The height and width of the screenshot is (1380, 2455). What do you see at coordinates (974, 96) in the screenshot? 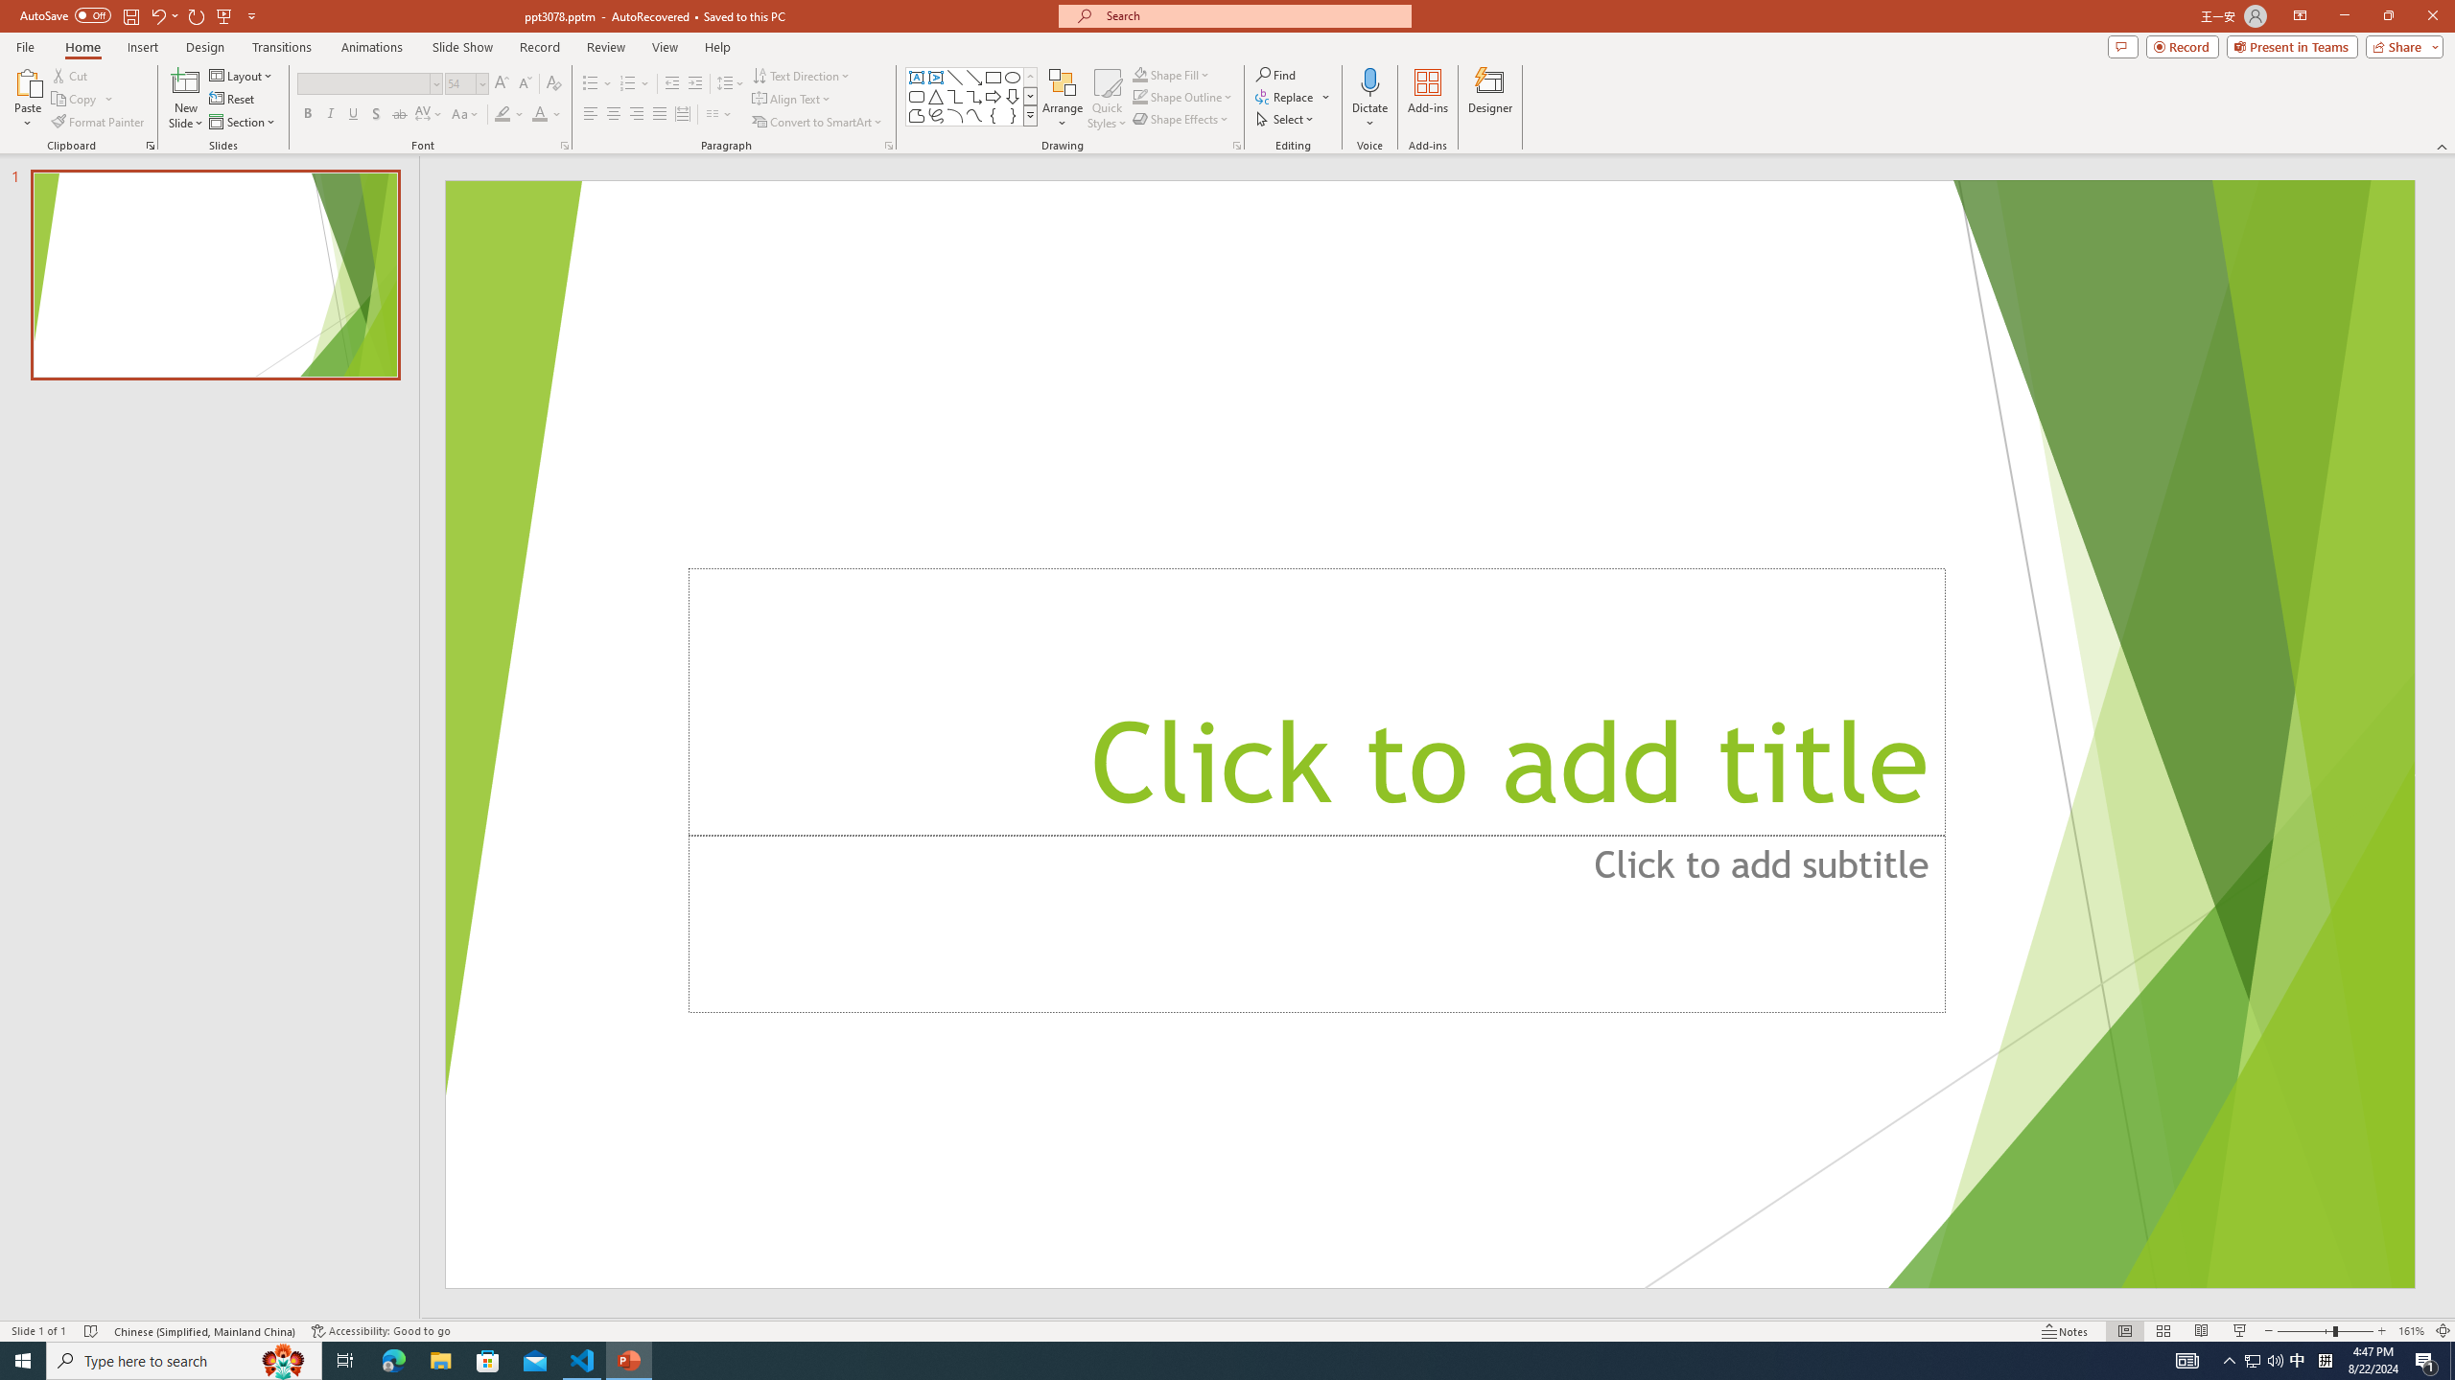
I see `Connector: Elbow Arrow` at bounding box center [974, 96].